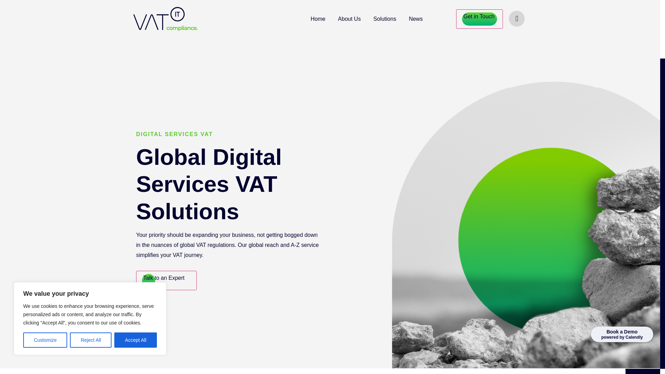 The width and height of the screenshot is (665, 374). What do you see at coordinates (45, 340) in the screenshot?
I see `Customize` at bounding box center [45, 340].